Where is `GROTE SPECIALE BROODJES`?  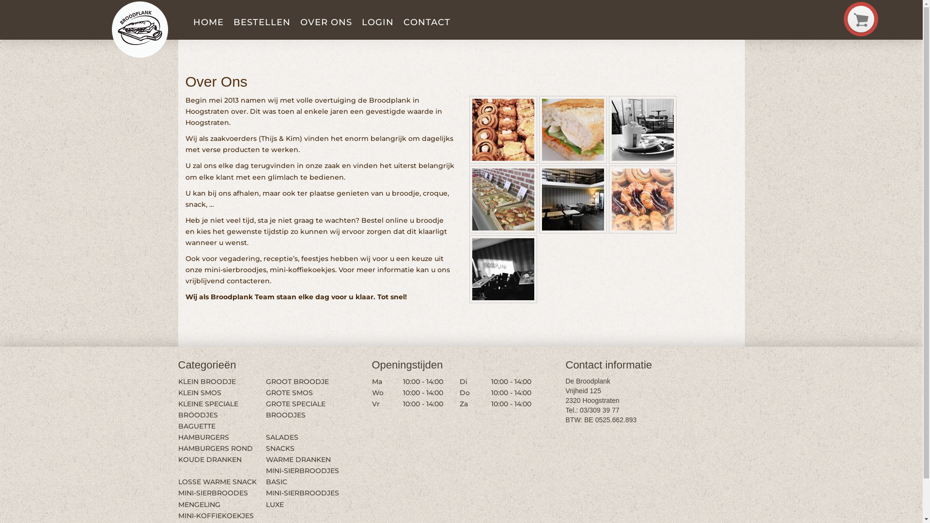
GROTE SPECIALE BROODJES is located at coordinates (295, 410).